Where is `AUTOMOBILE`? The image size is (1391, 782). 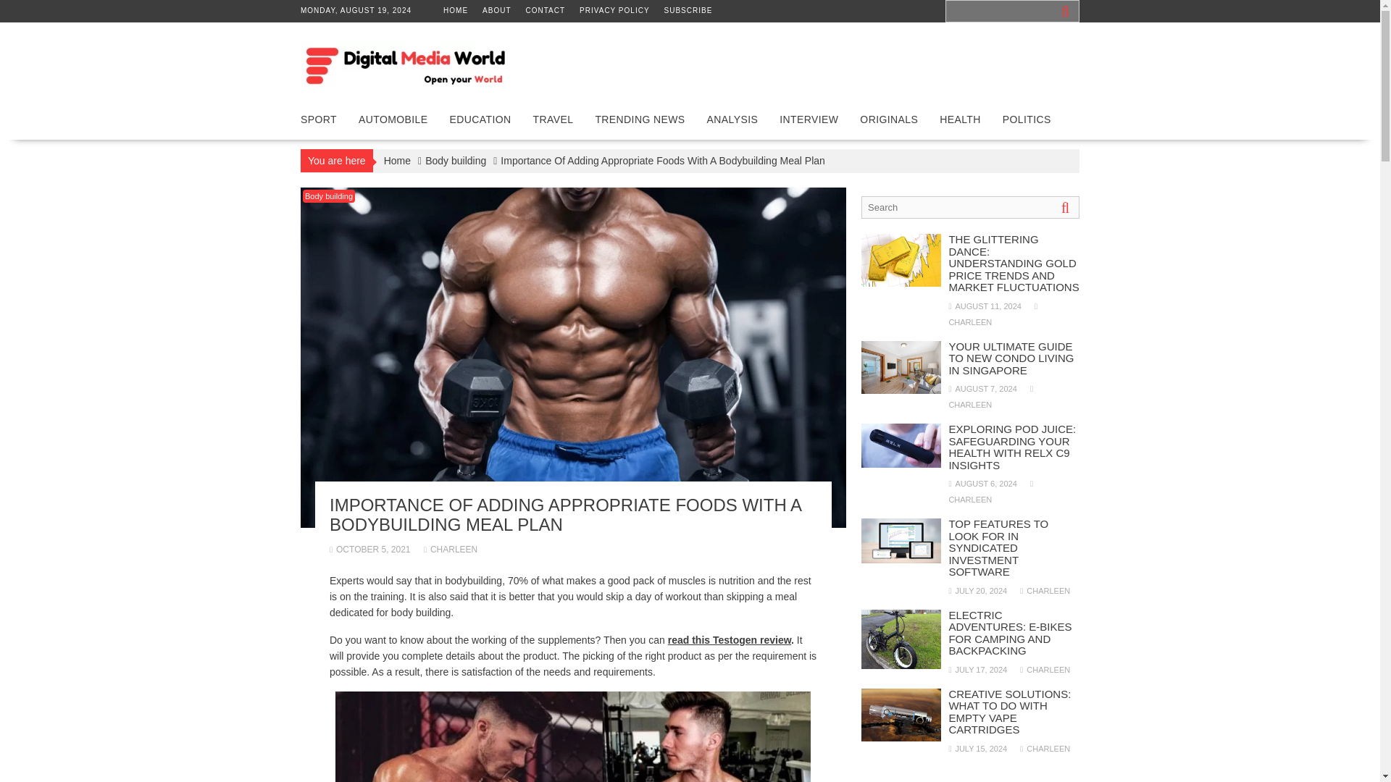
AUTOMOBILE is located at coordinates (393, 119).